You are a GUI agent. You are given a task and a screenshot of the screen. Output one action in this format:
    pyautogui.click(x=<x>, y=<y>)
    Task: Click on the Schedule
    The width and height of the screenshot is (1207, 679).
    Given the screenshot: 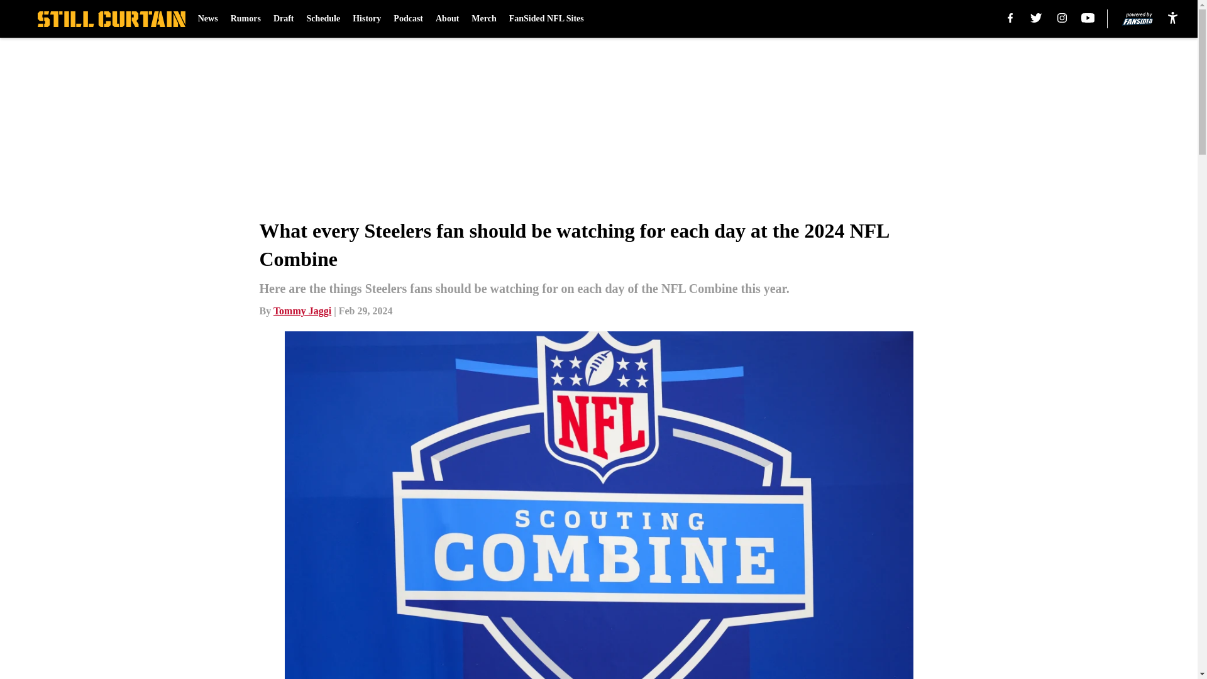 What is the action you would take?
    pyautogui.click(x=323, y=19)
    